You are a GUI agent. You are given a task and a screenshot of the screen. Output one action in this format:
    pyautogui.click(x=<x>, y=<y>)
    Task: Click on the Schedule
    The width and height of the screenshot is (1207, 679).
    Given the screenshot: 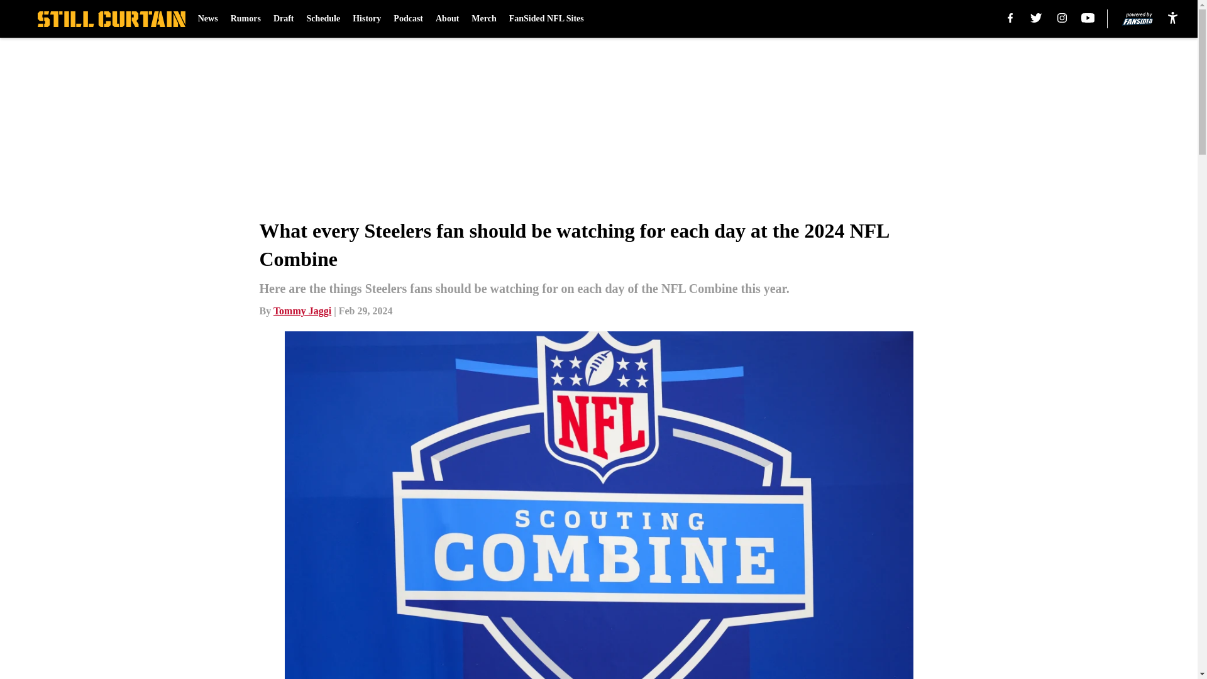 What is the action you would take?
    pyautogui.click(x=323, y=19)
    